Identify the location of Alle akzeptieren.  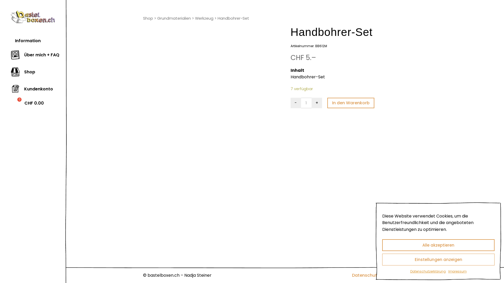
(438, 245).